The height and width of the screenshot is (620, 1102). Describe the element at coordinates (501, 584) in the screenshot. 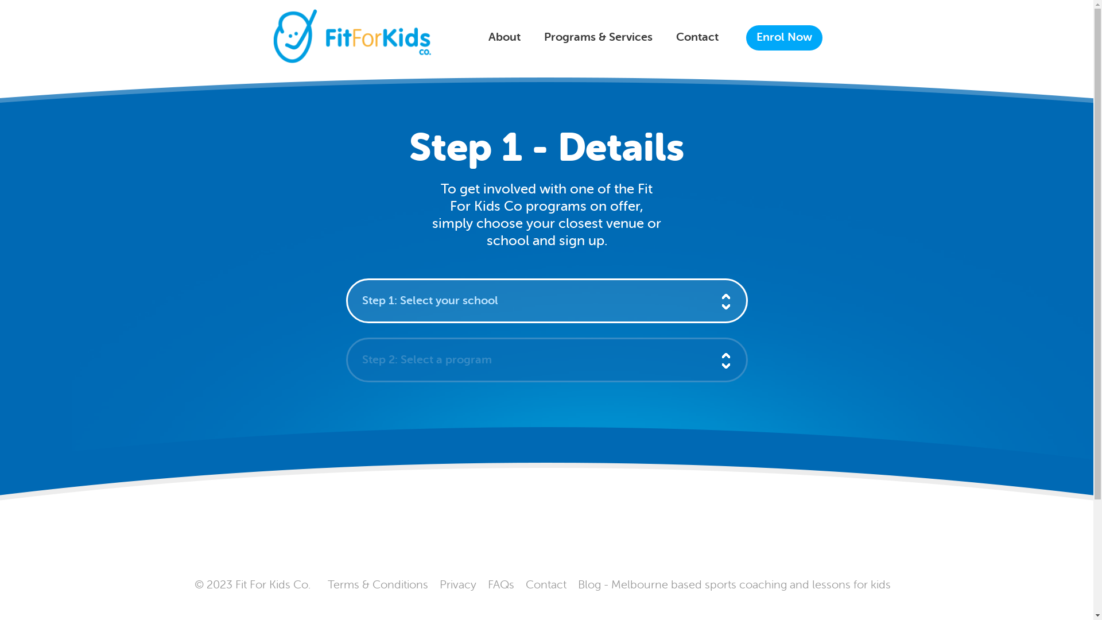

I see `FAQs` at that location.